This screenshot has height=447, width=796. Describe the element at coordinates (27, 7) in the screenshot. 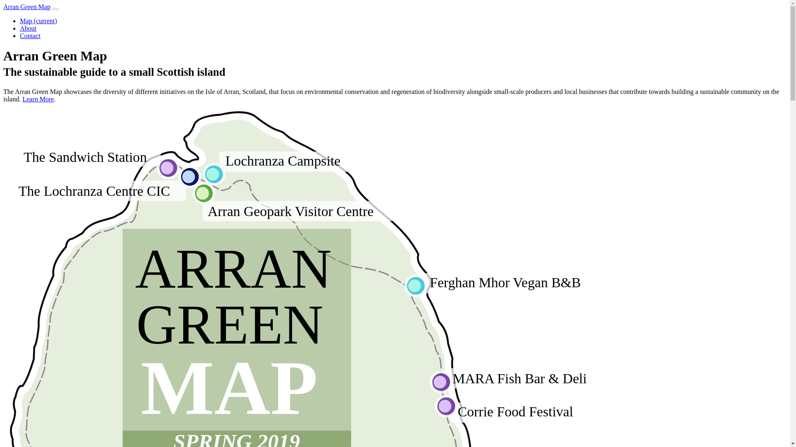

I see `Arran Green Map` at that location.